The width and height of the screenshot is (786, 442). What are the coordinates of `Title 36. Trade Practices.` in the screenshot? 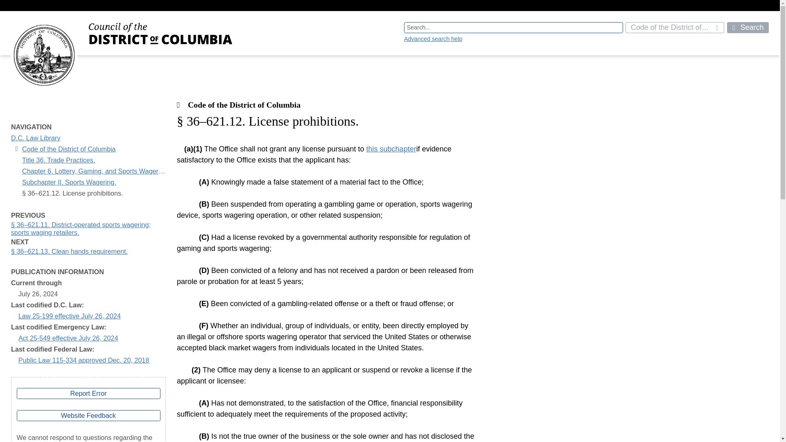 It's located at (58, 160).